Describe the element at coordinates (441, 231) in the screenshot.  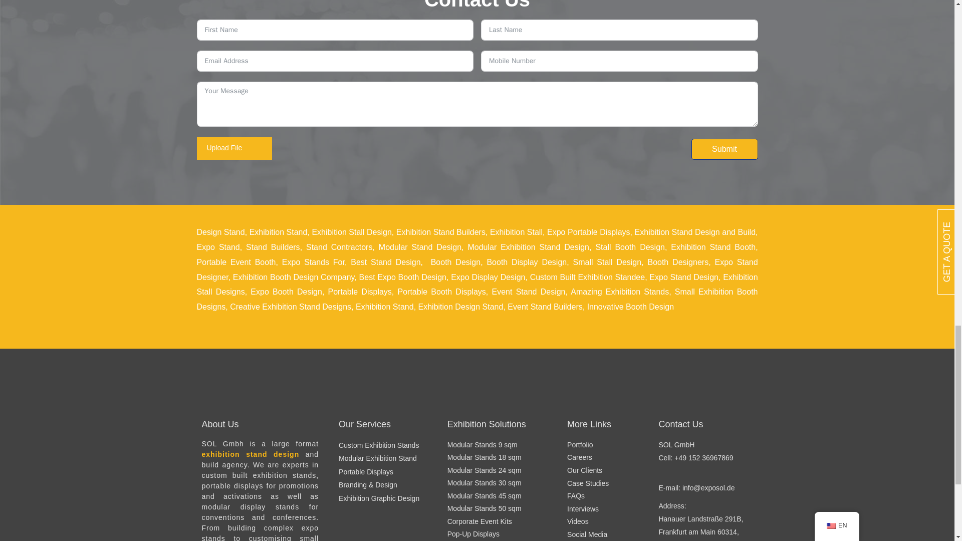
I see `Exhibition Stand Builders` at that location.